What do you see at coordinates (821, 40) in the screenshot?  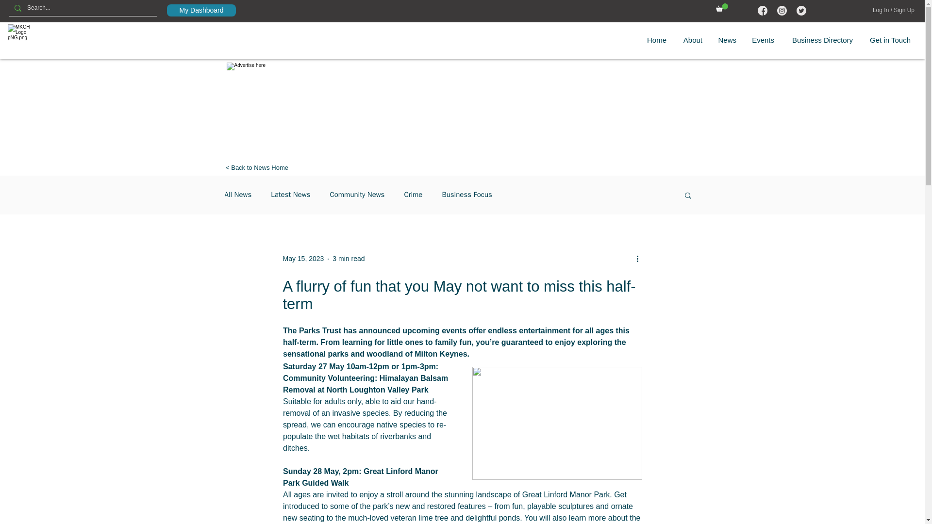 I see `Business Directory` at bounding box center [821, 40].